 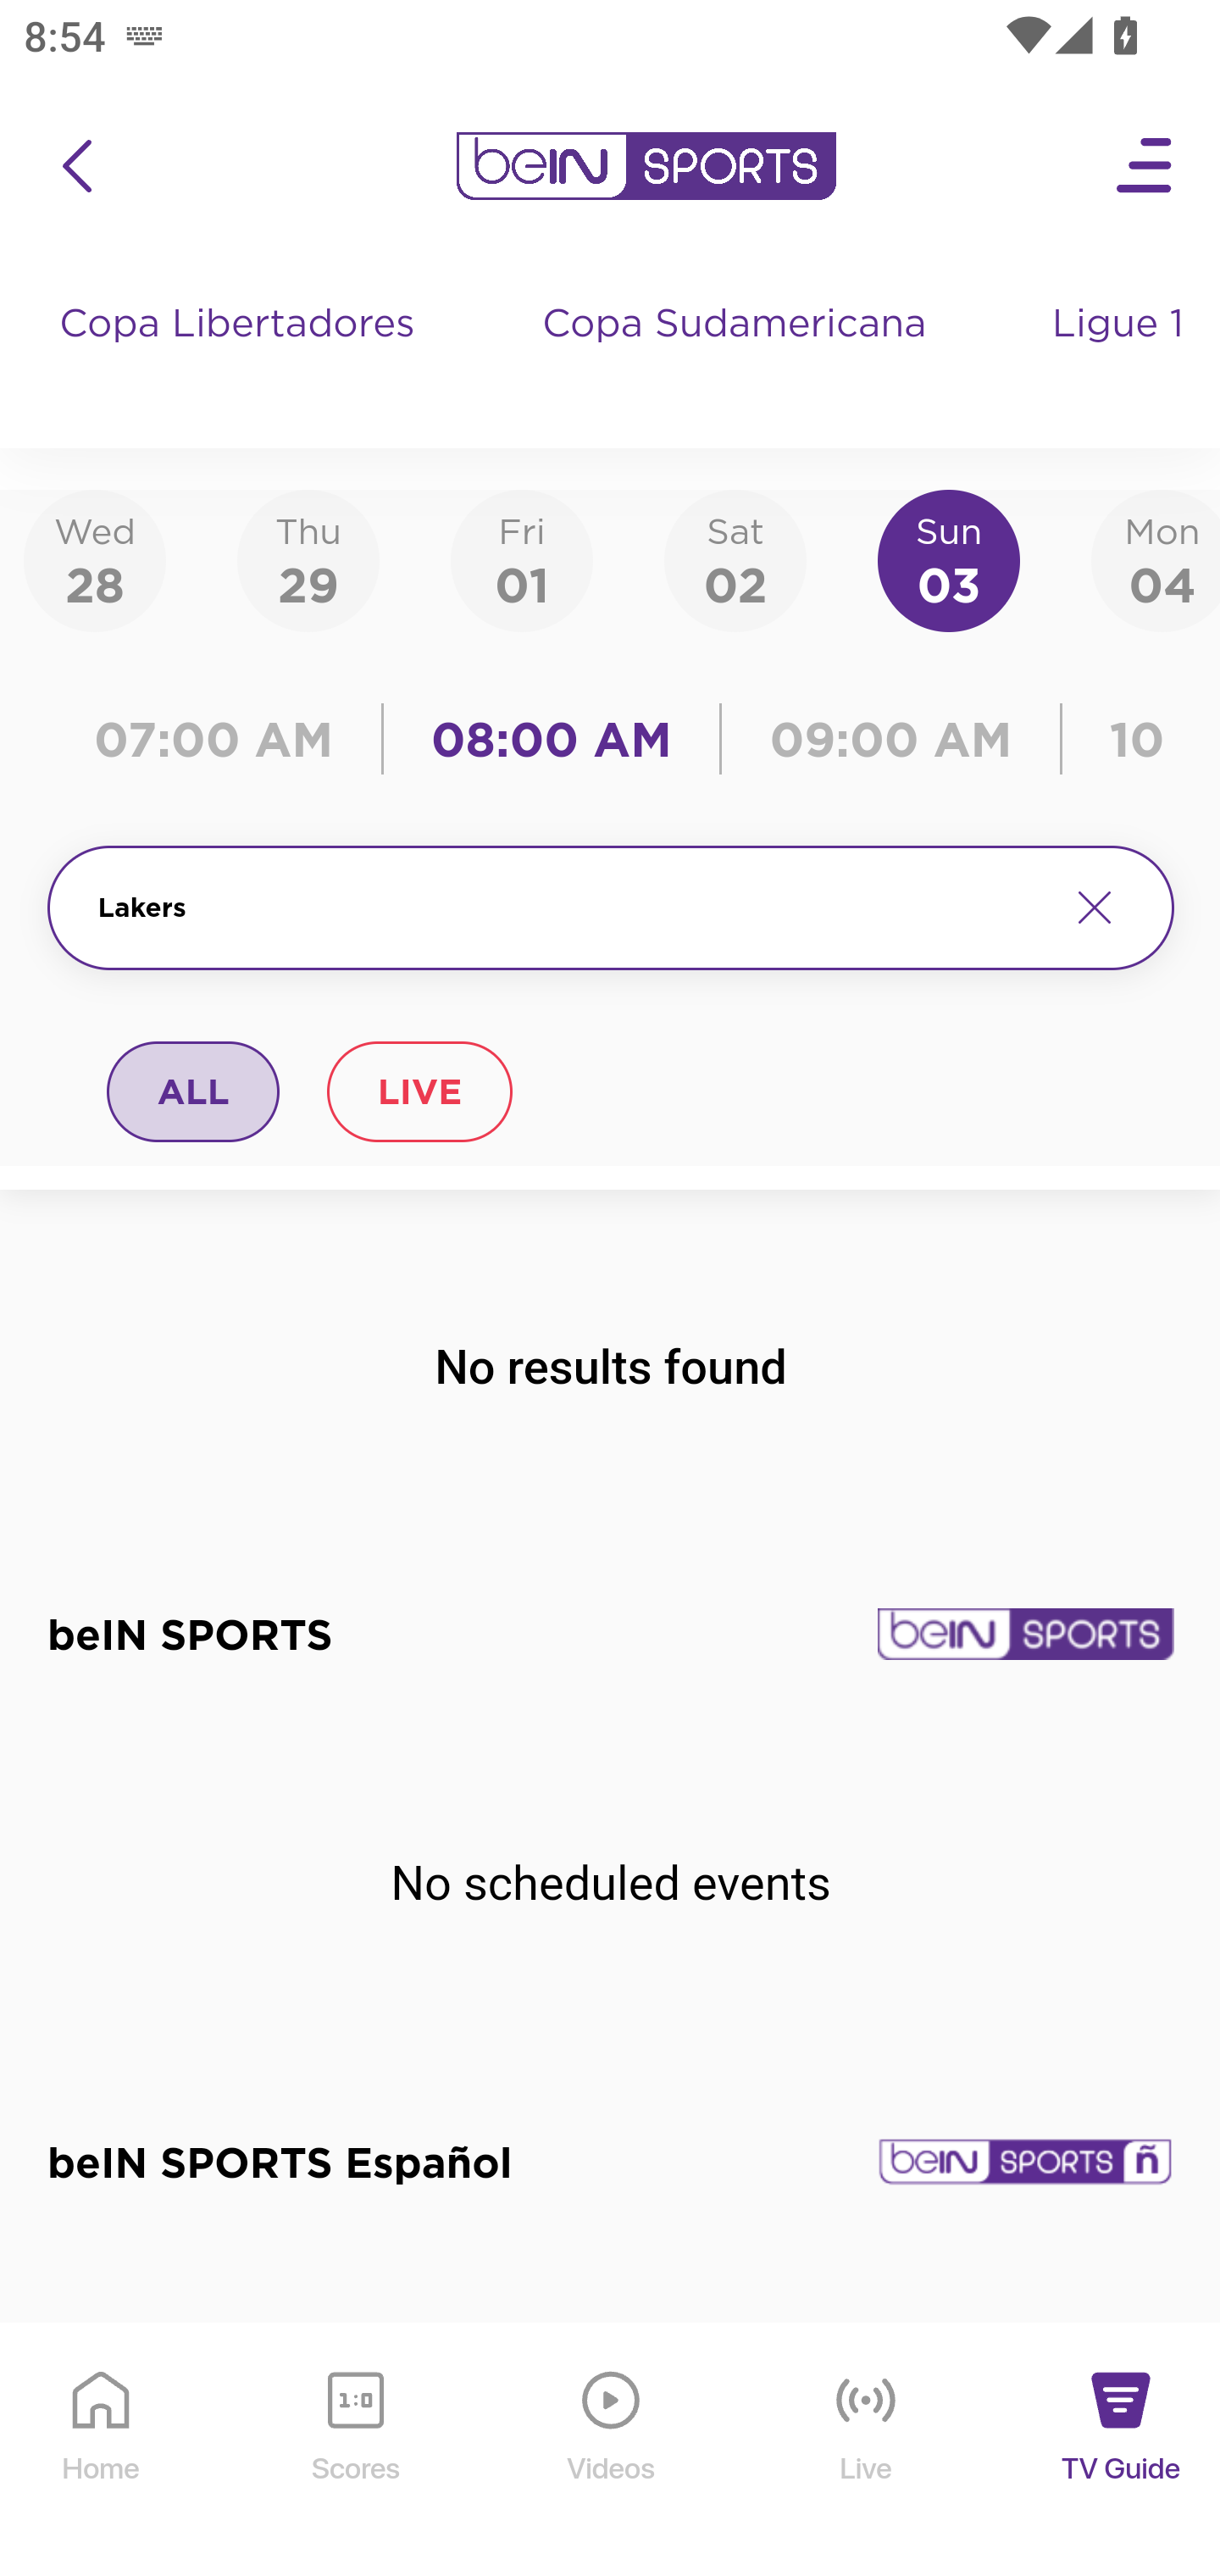 What do you see at coordinates (646, 166) in the screenshot?
I see `en-us?platform=mobile_android bein logo` at bounding box center [646, 166].